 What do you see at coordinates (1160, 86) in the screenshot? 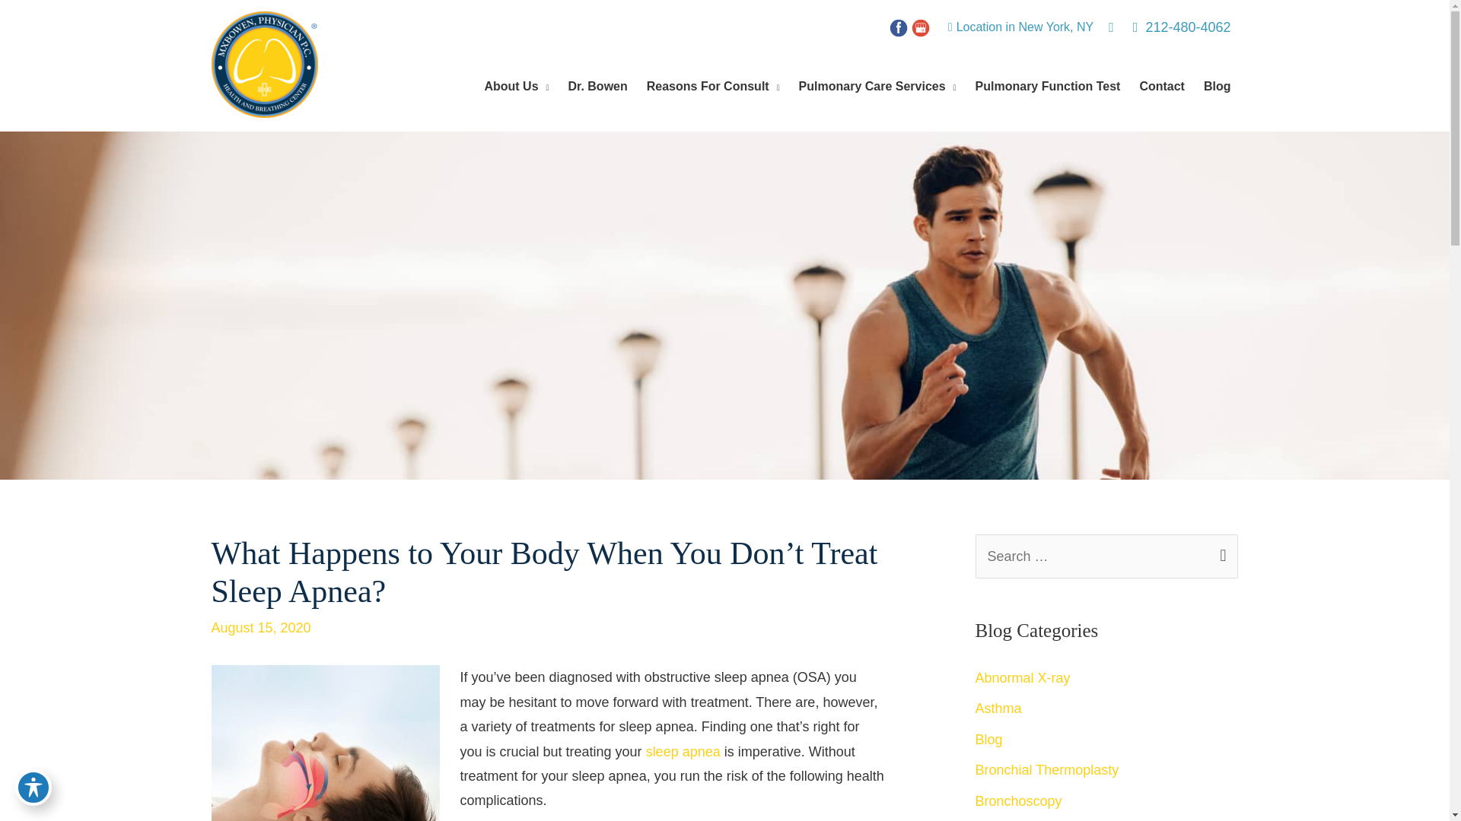
I see `Contact` at bounding box center [1160, 86].